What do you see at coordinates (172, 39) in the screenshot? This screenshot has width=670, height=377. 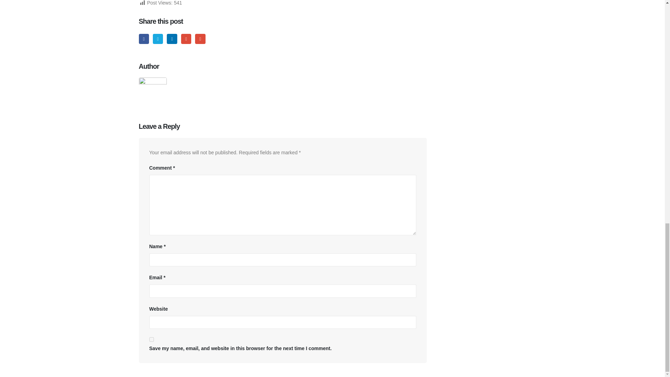 I see `LinkedIn` at bounding box center [172, 39].